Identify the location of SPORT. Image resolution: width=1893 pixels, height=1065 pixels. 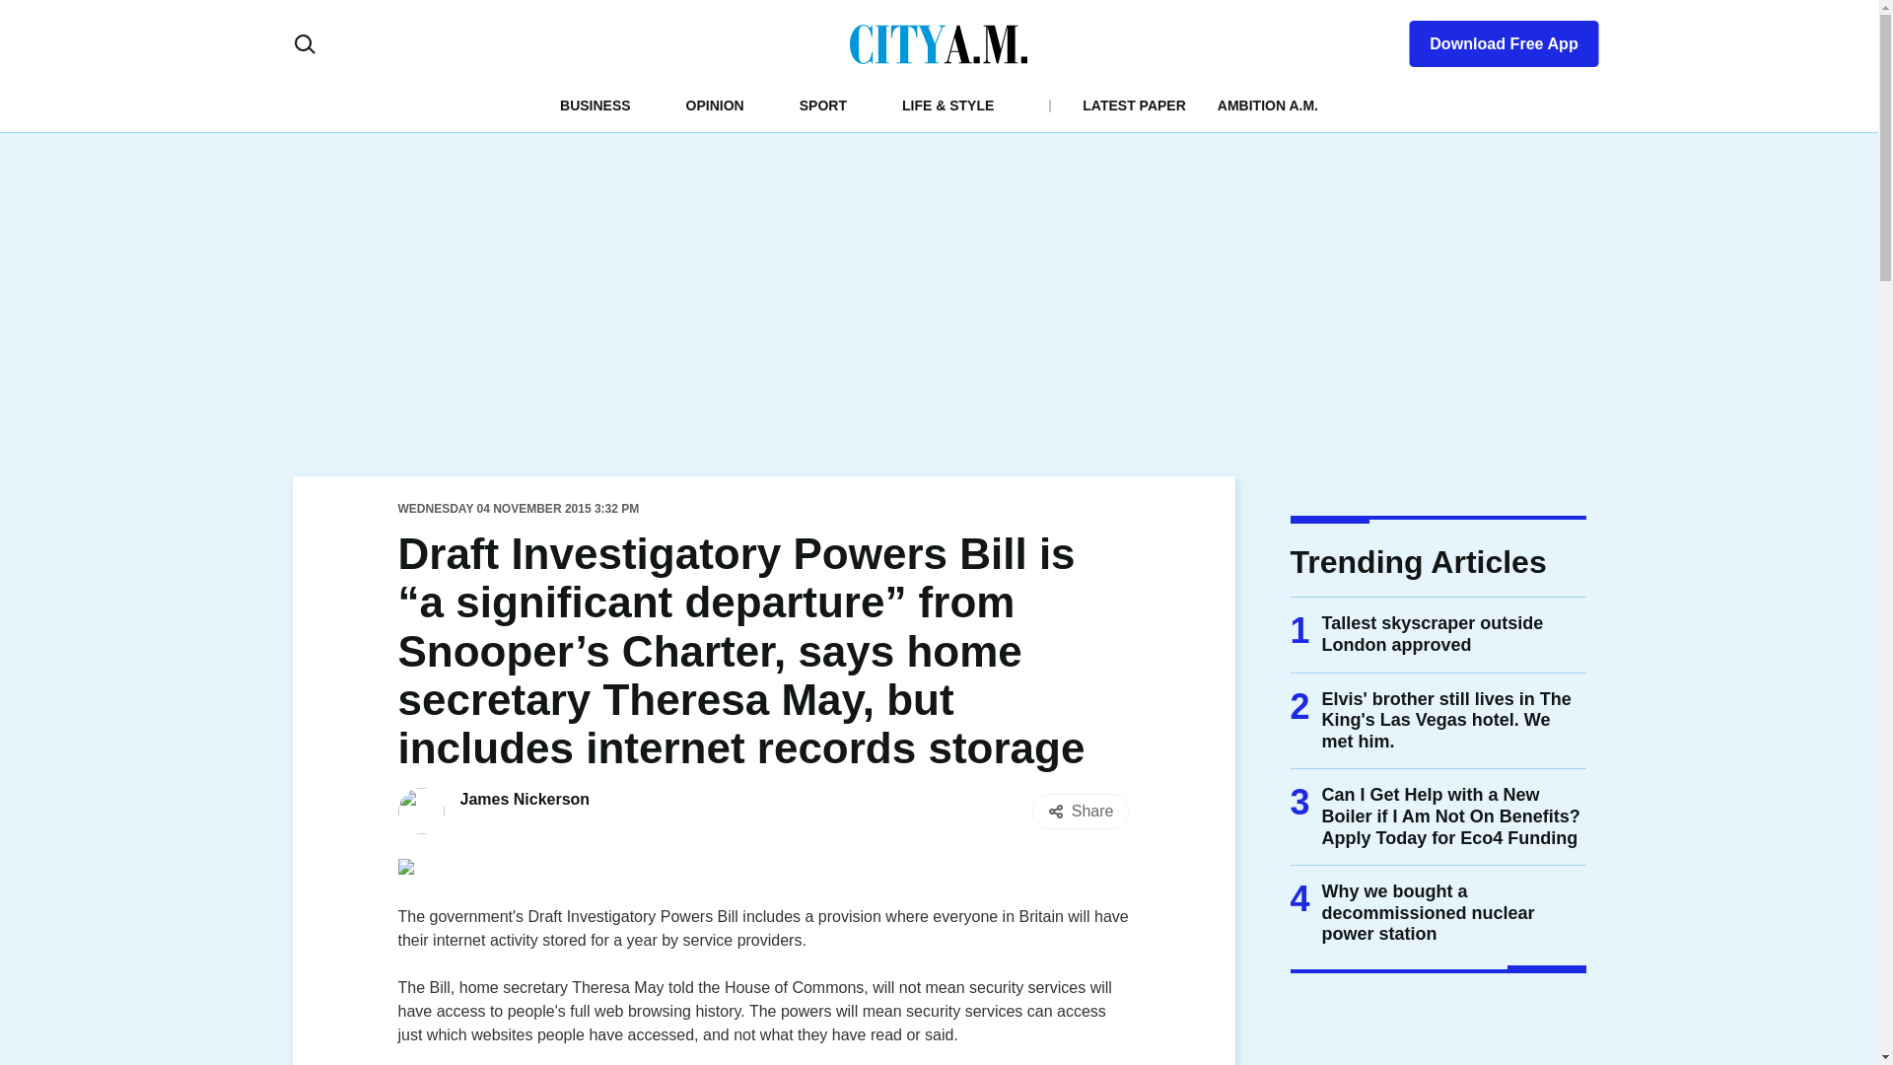
(822, 105).